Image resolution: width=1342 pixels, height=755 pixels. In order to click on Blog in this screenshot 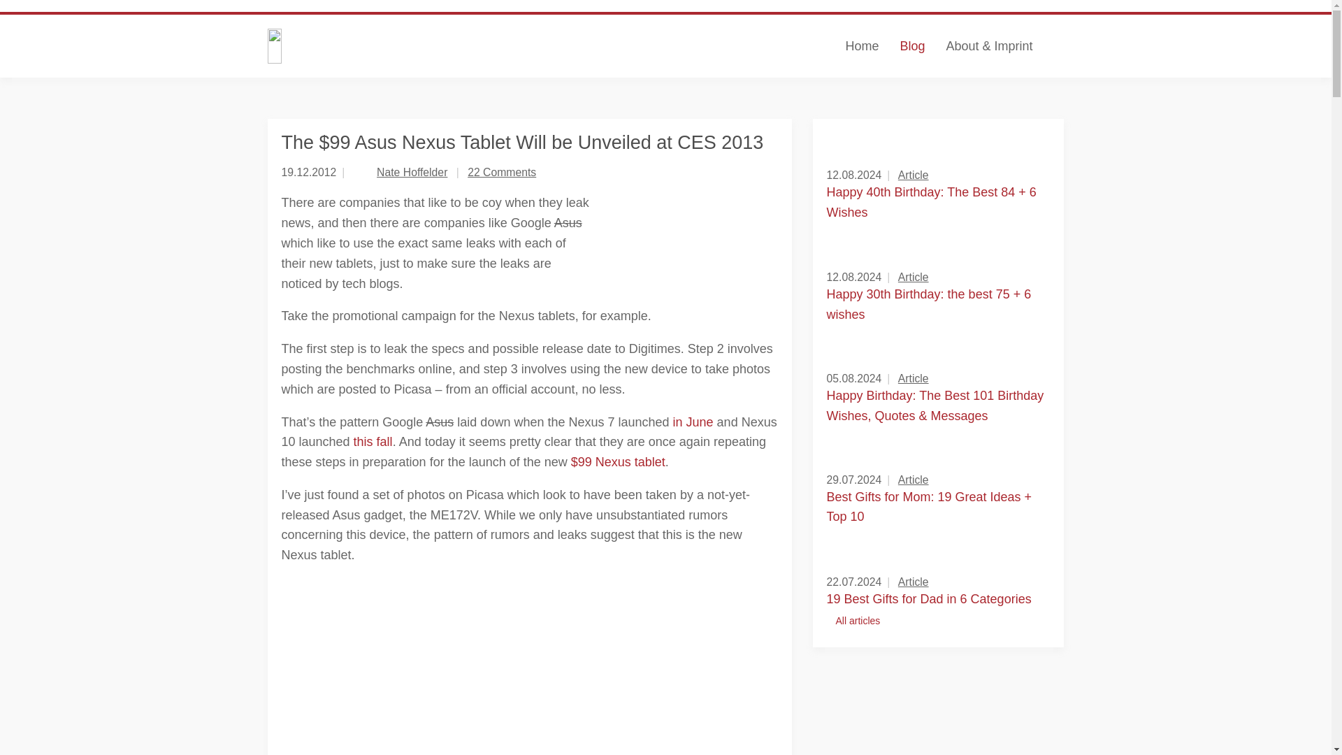, I will do `click(911, 46)`.